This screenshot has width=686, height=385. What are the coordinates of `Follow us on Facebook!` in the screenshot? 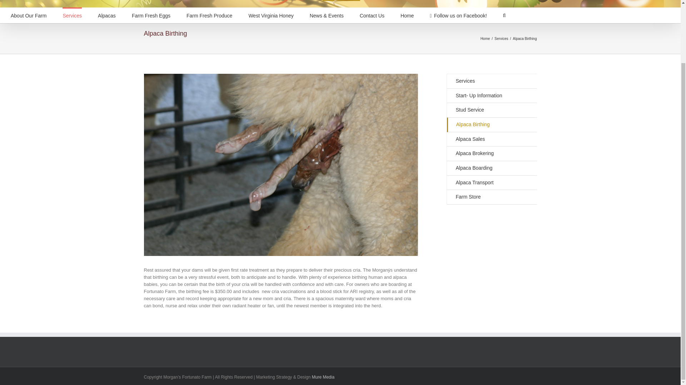 It's located at (458, 15).